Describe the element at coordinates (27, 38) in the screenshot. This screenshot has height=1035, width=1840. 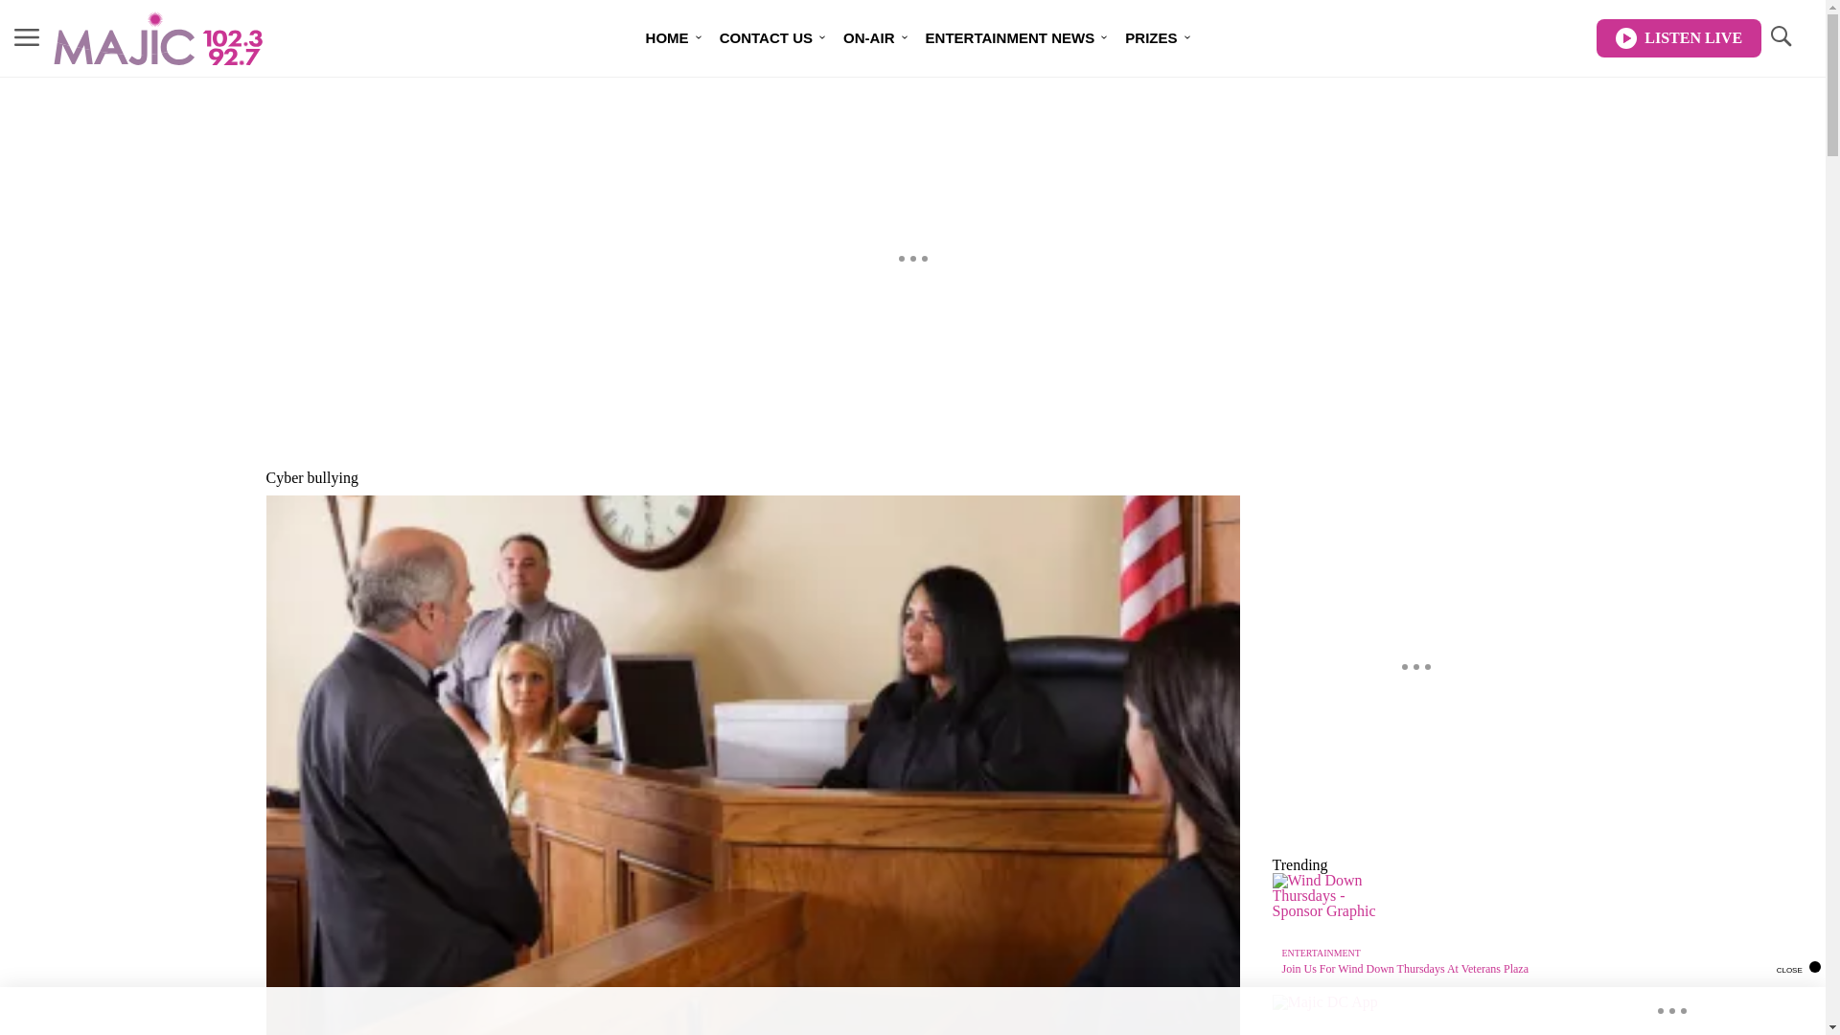
I see `MENU` at that location.